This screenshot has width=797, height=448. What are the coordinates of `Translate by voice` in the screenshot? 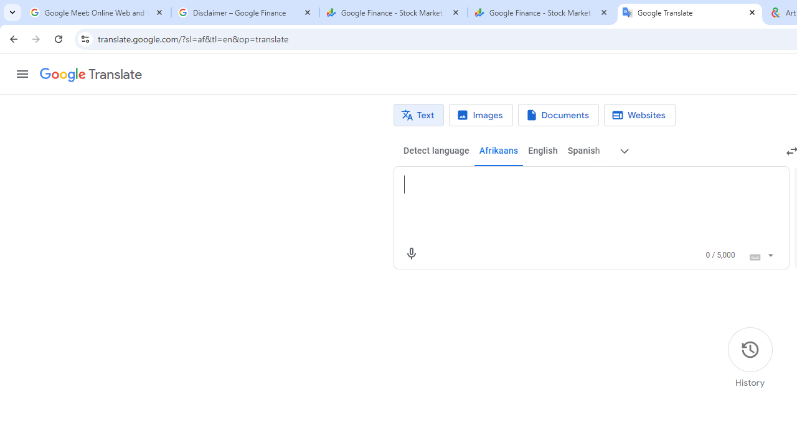 It's located at (411, 254).